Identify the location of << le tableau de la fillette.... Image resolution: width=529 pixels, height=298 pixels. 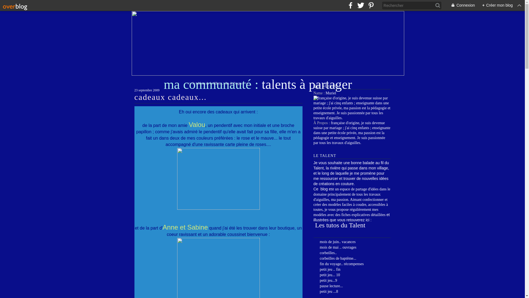
(206, 83).